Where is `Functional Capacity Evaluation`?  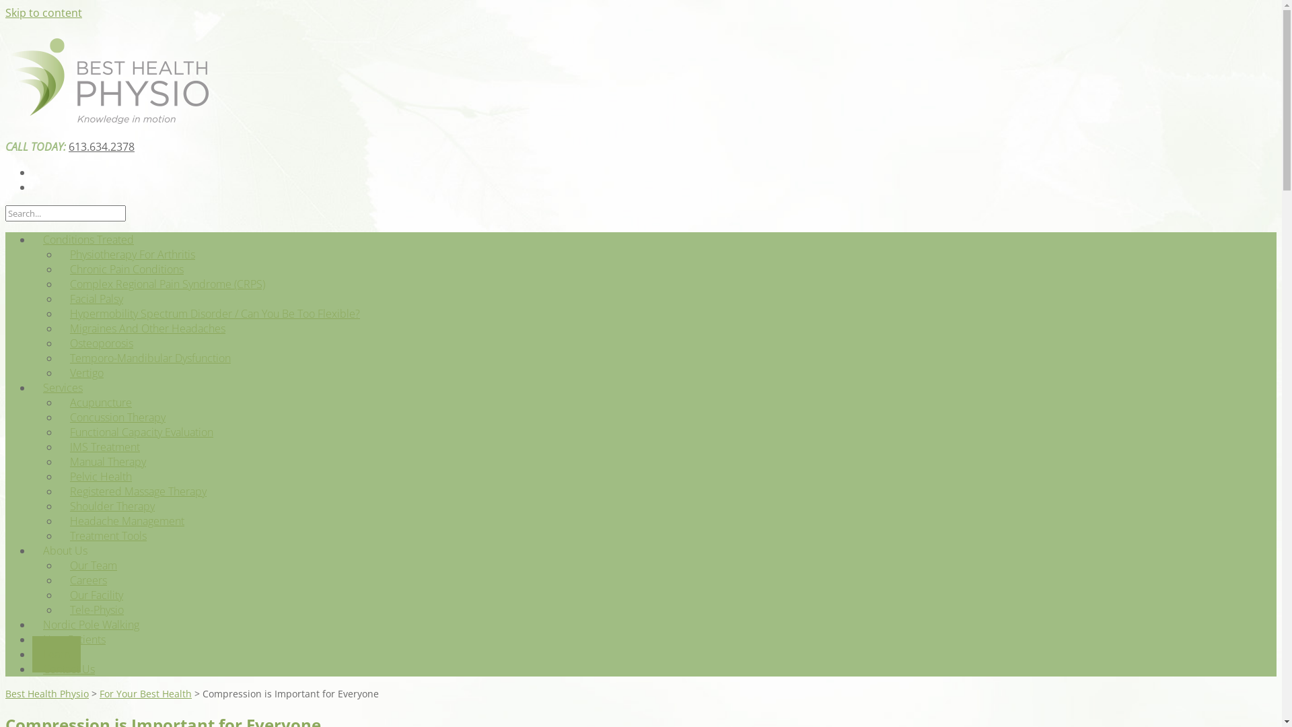
Functional Capacity Evaluation is located at coordinates (141, 432).